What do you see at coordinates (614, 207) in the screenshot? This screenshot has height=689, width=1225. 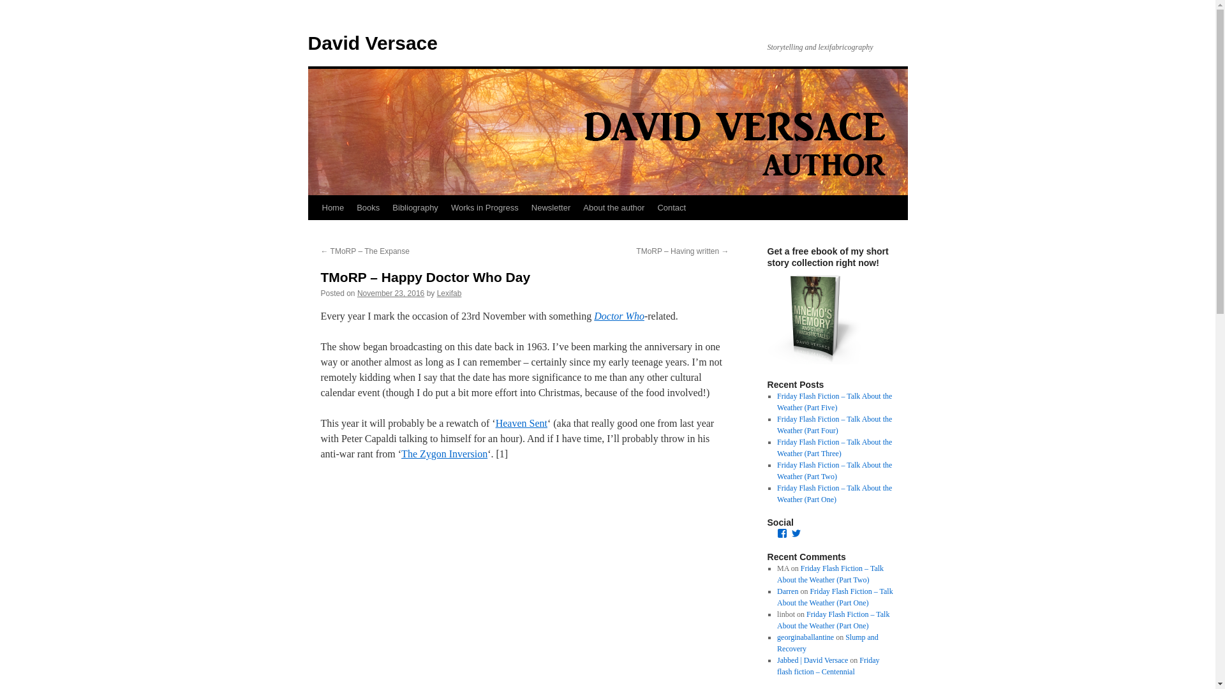 I see `About the author` at bounding box center [614, 207].